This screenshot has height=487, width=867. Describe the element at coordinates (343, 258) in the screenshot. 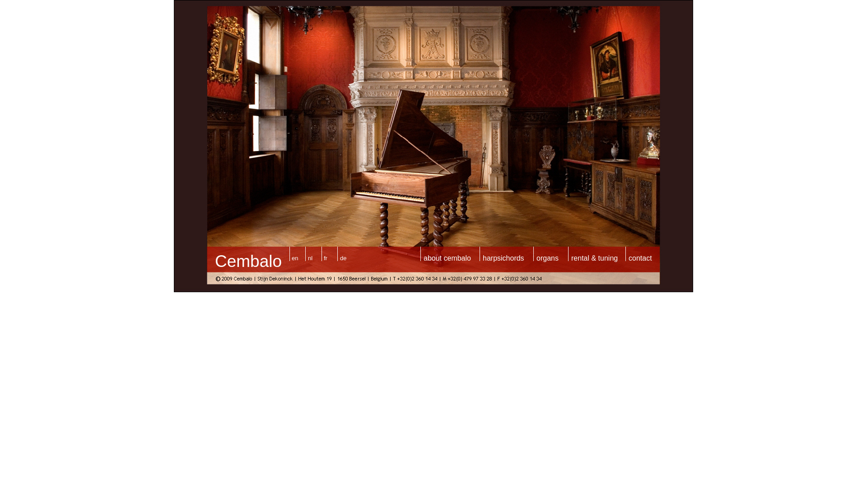

I see `de` at that location.